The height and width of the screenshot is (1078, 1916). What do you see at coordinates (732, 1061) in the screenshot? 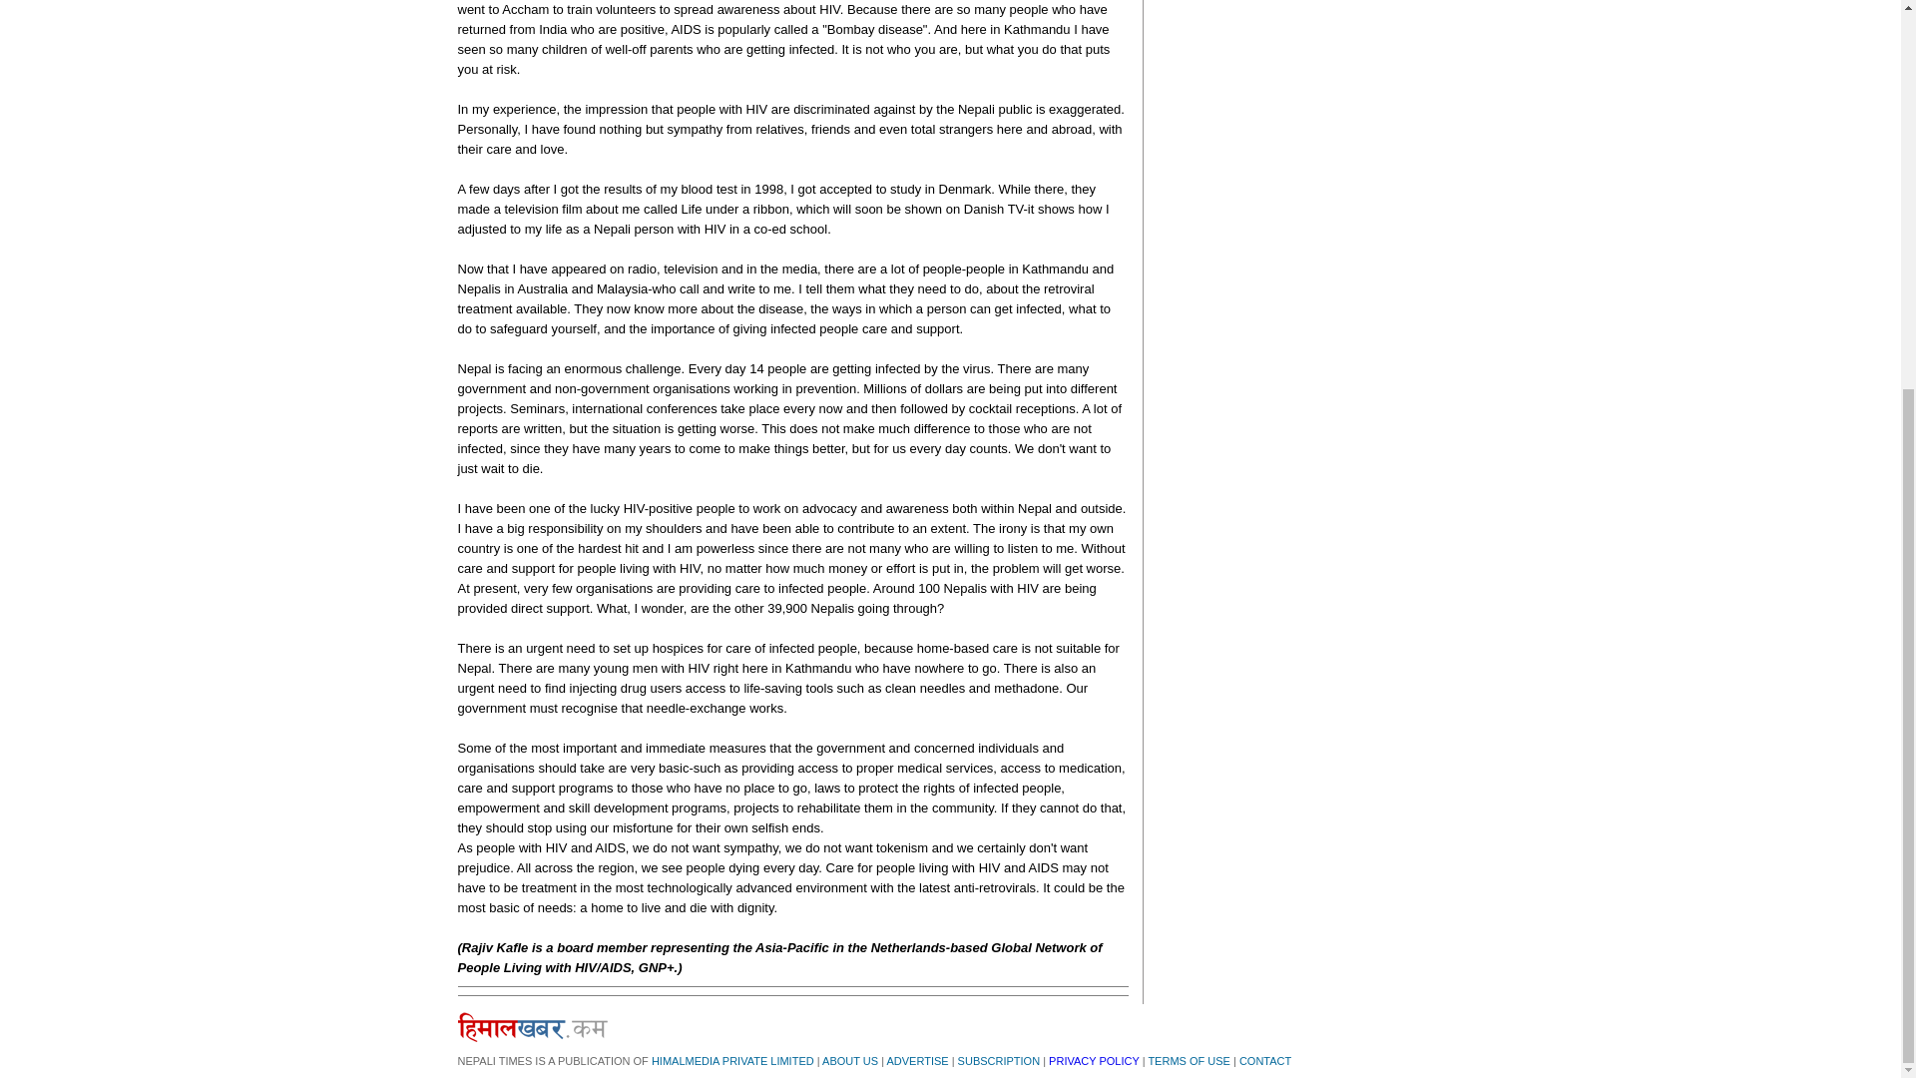
I see `HIMALMEDIA PRIVATE LIMITED` at bounding box center [732, 1061].